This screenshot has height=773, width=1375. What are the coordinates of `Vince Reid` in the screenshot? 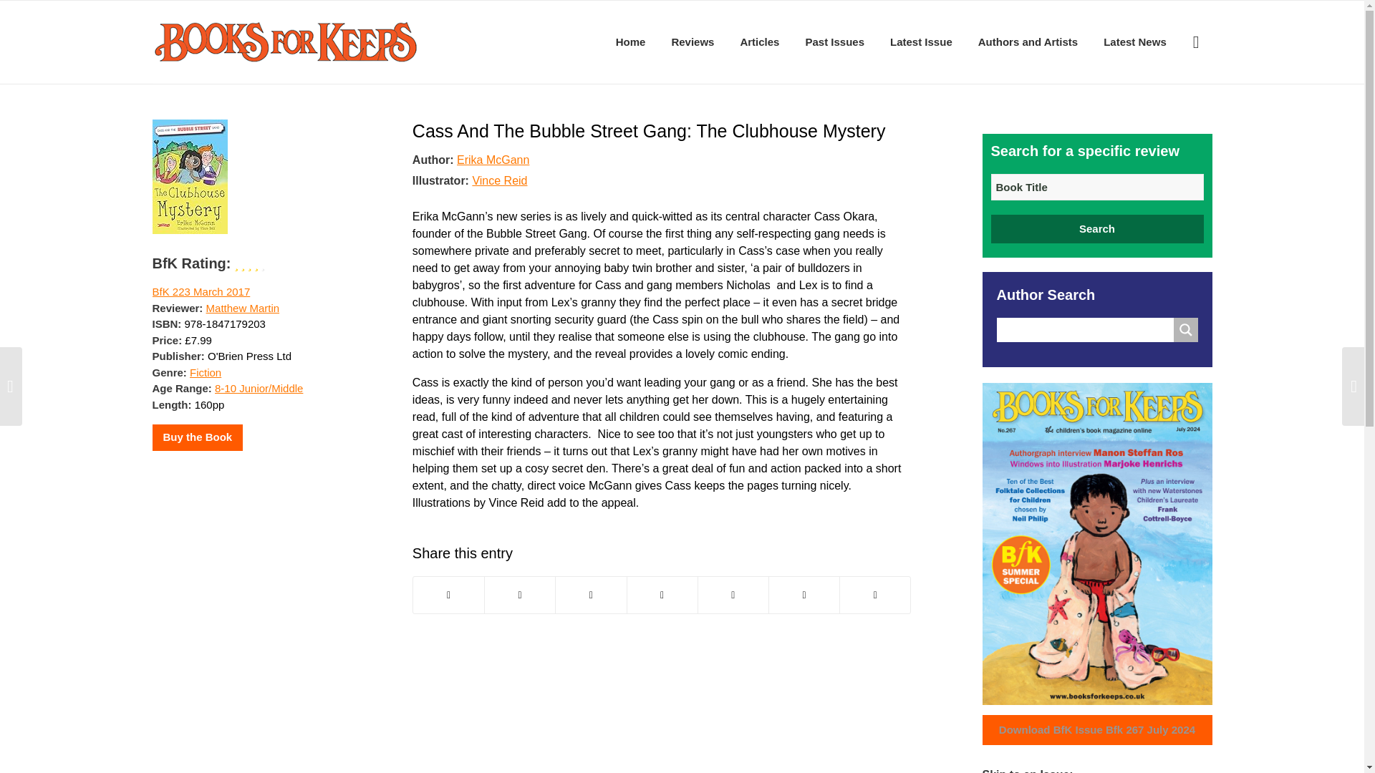 It's located at (498, 180).